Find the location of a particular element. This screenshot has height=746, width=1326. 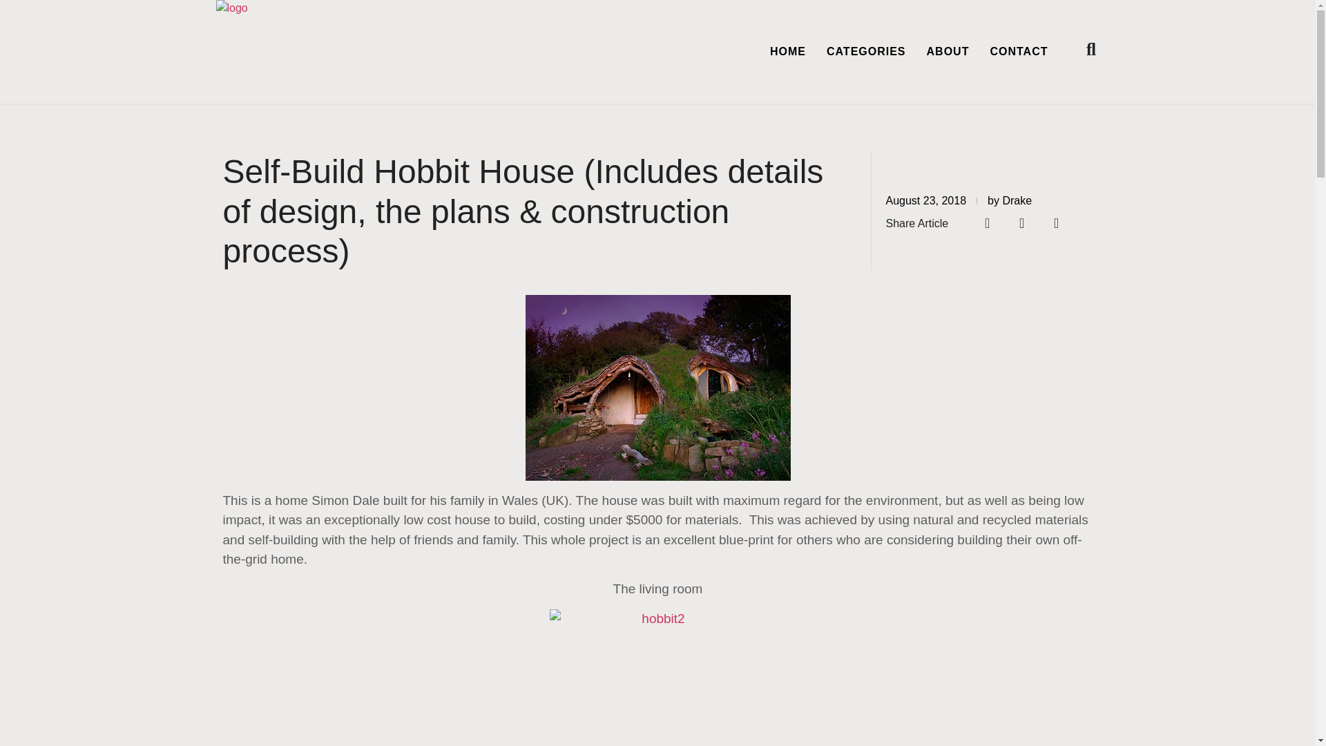

ABOUT is located at coordinates (948, 51).